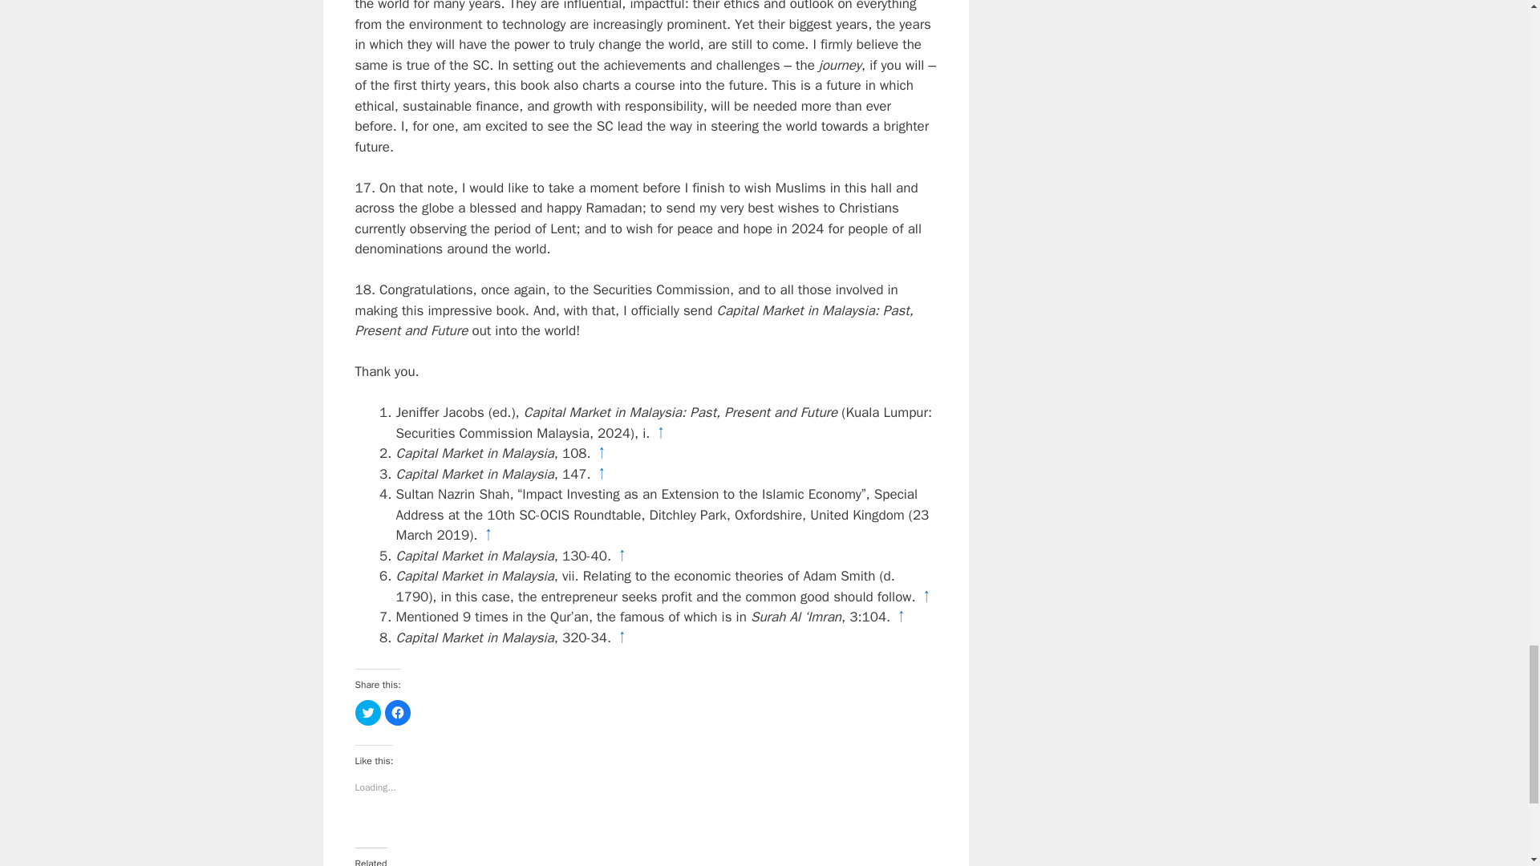  What do you see at coordinates (398, 712) in the screenshot?
I see `Click to share on Facebook` at bounding box center [398, 712].